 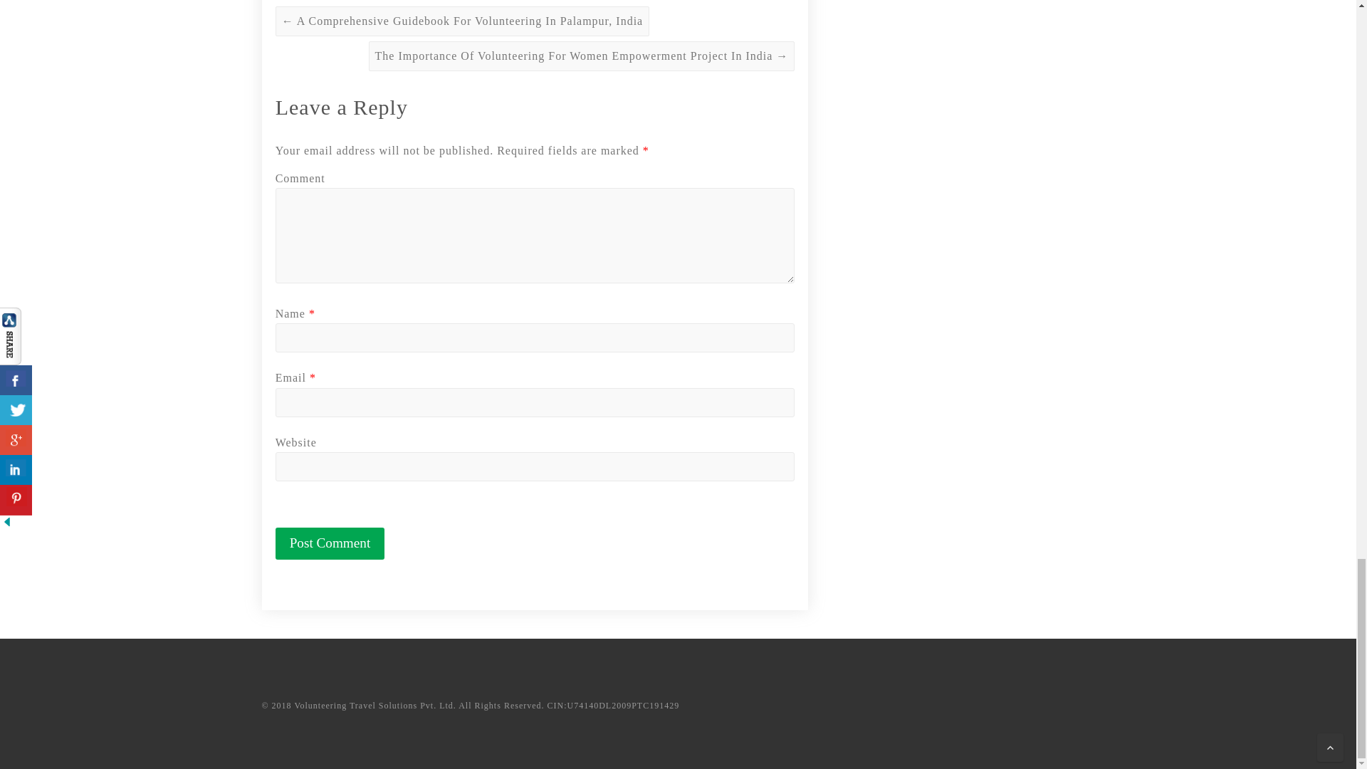 I want to click on Post Comment, so click(x=330, y=543).